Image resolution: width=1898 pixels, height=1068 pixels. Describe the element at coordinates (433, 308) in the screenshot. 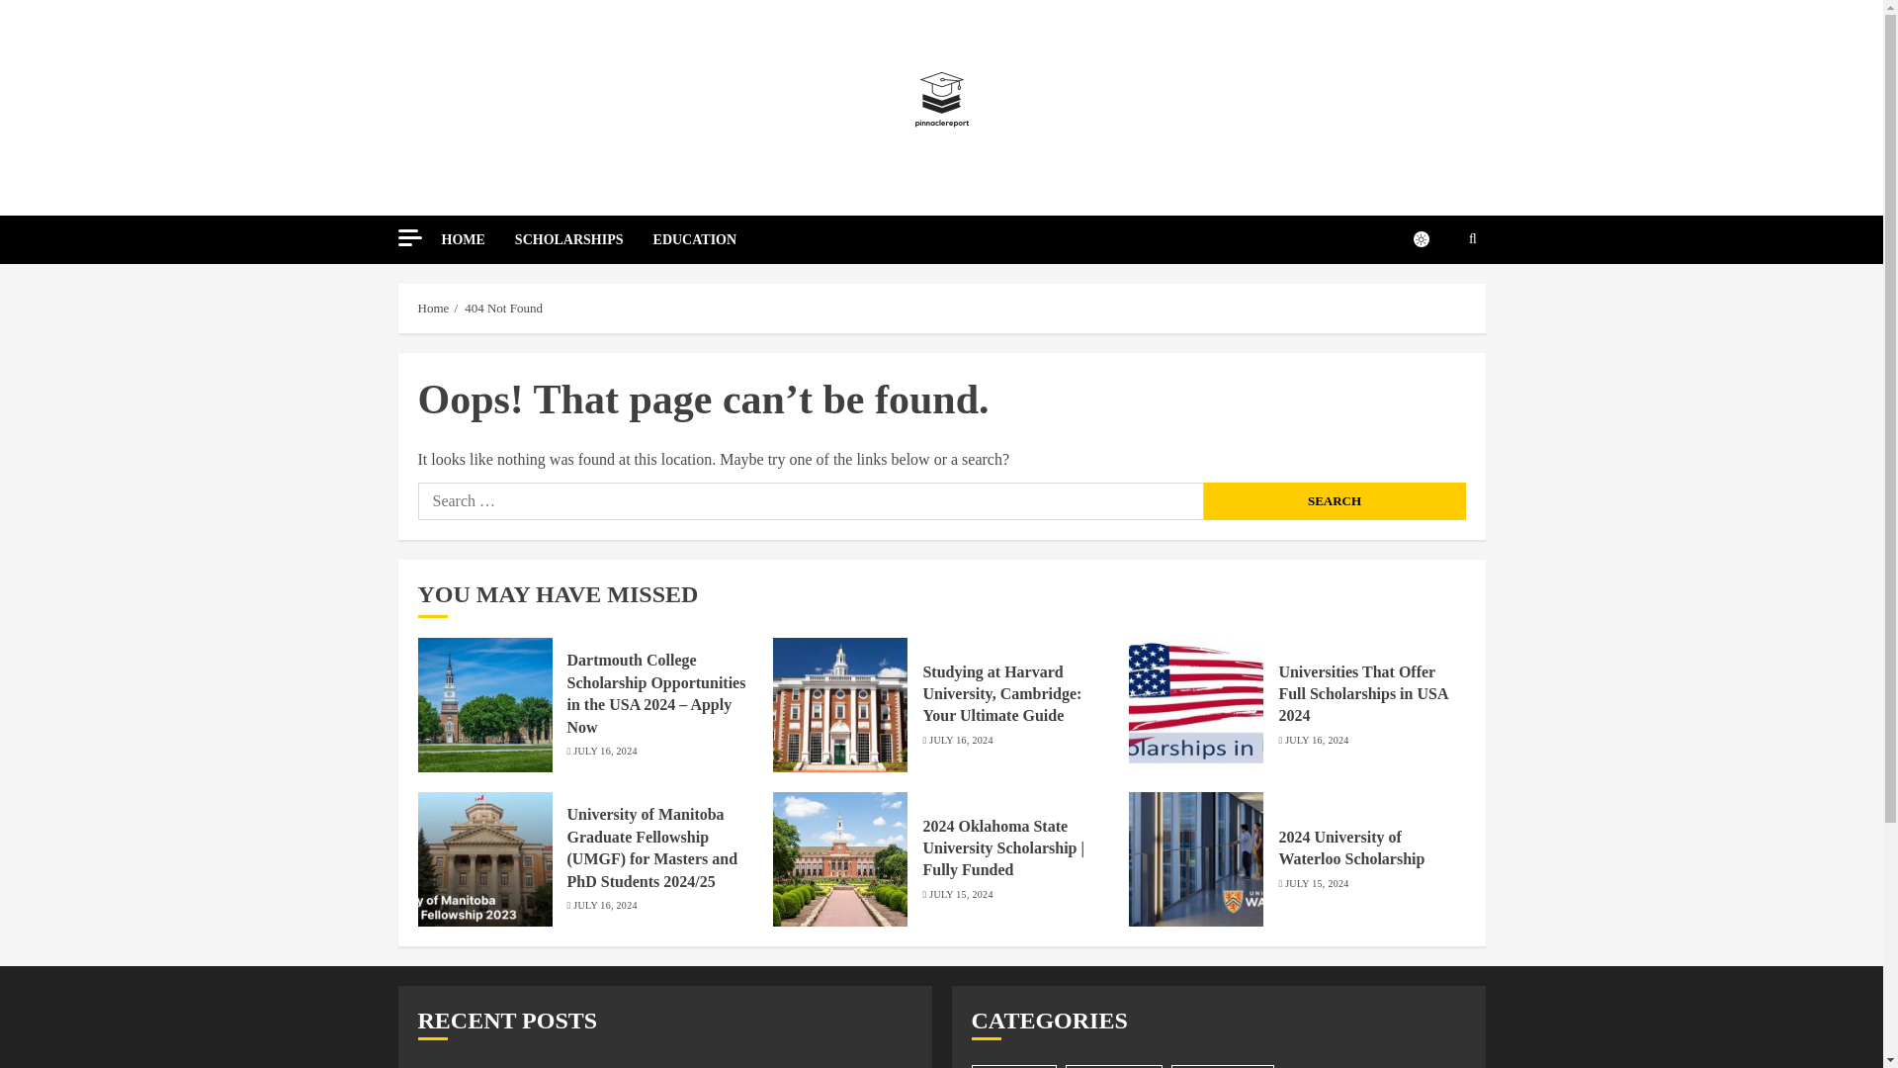

I see `Home` at that location.